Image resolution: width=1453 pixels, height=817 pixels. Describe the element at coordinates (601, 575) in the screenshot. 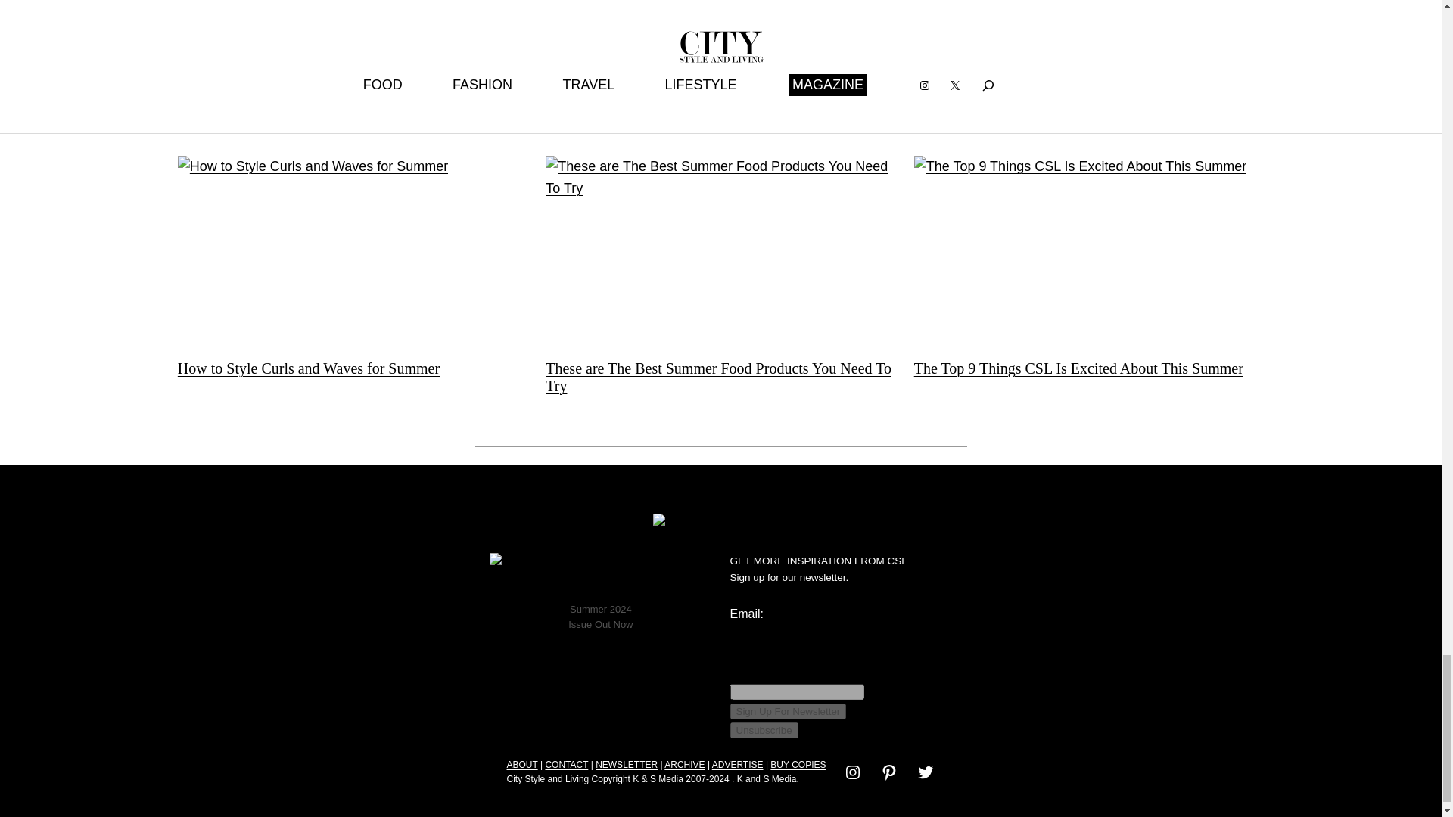

I see `City Style and Living New Issue Available Now` at that location.